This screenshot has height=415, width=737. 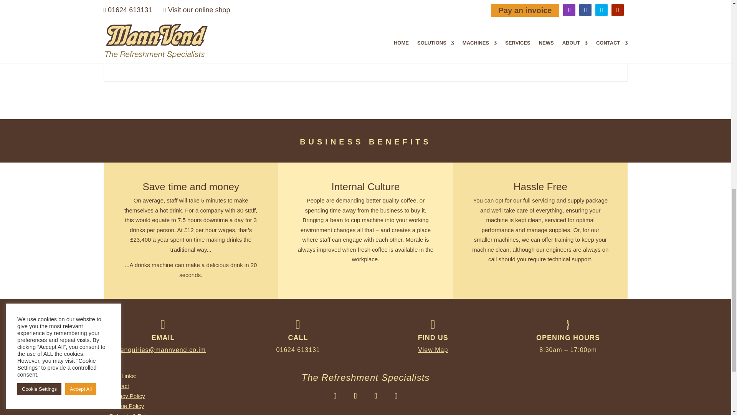 What do you see at coordinates (375, 396) in the screenshot?
I see `Follow on Twitter` at bounding box center [375, 396].